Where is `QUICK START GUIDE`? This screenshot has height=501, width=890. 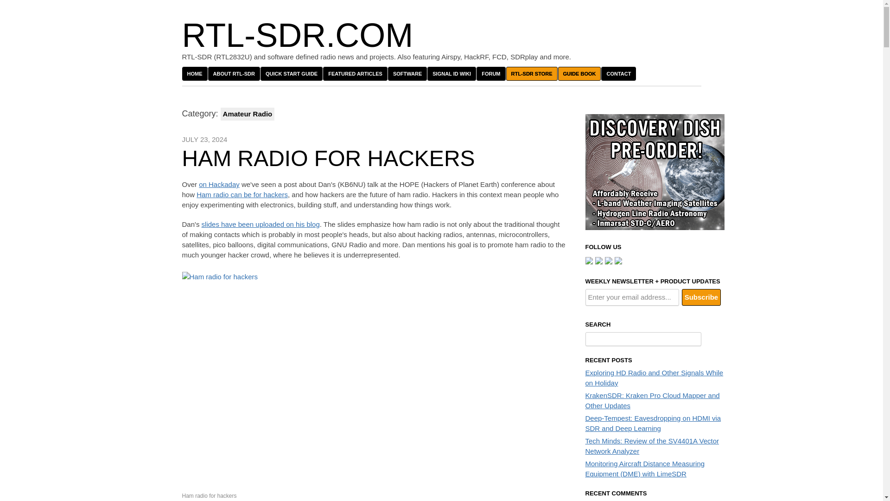 QUICK START GUIDE is located at coordinates (291, 73).